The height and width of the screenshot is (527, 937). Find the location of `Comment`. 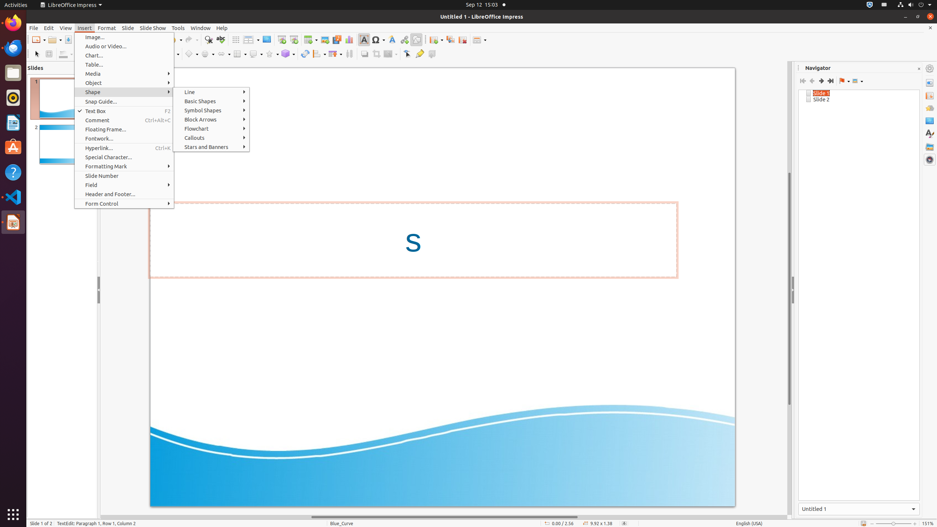

Comment is located at coordinates (124, 120).